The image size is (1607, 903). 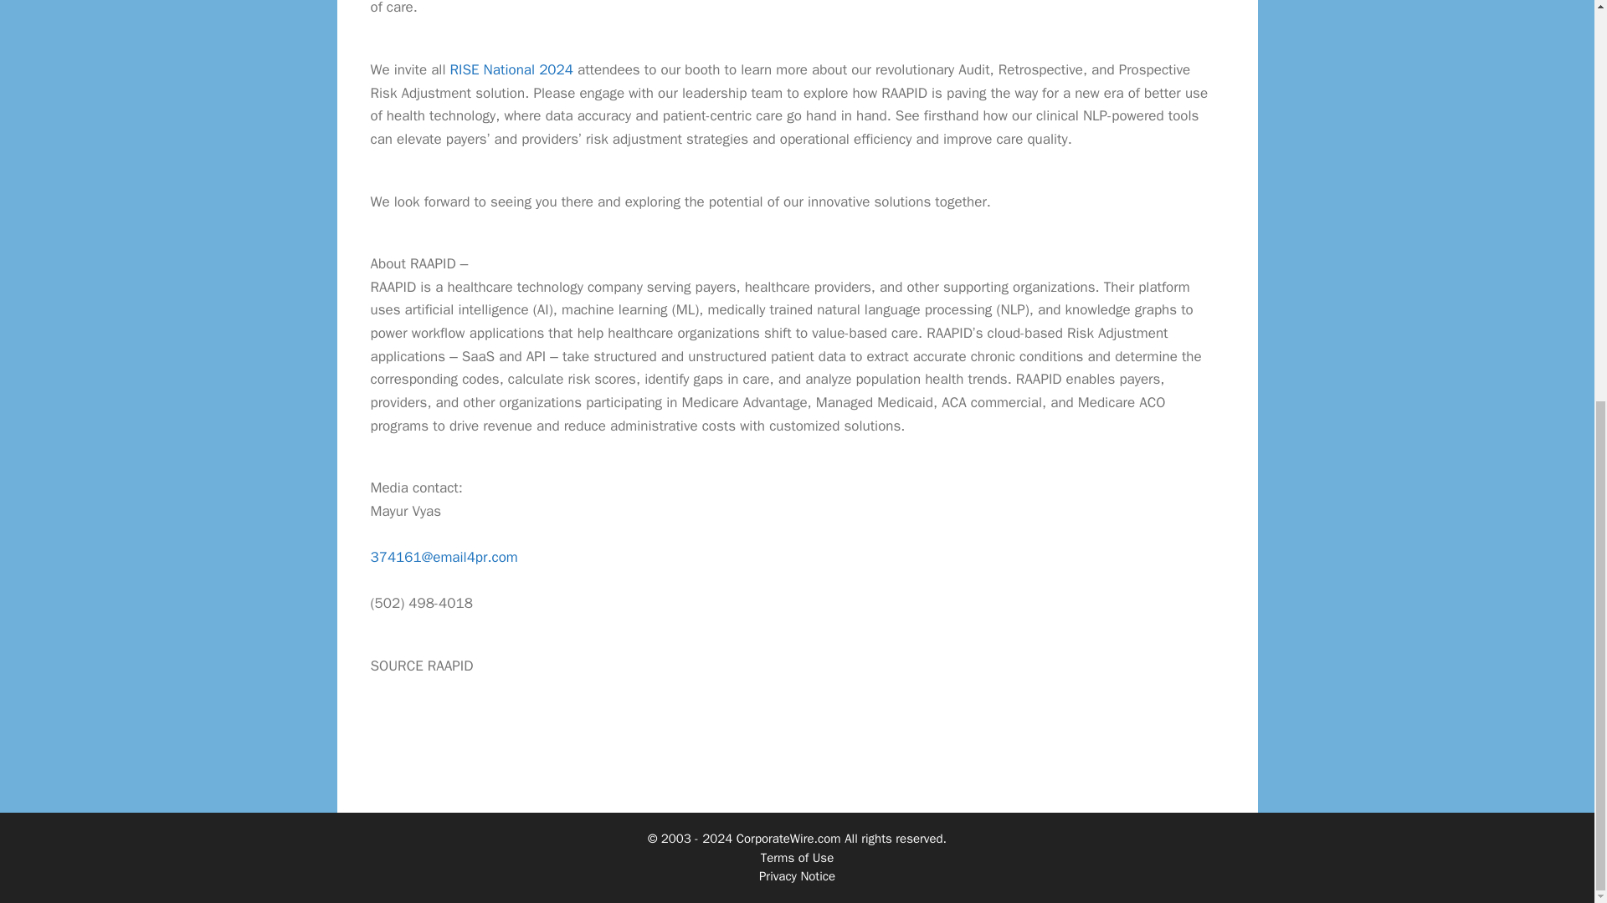 I want to click on Privacy Notice, so click(x=797, y=876).